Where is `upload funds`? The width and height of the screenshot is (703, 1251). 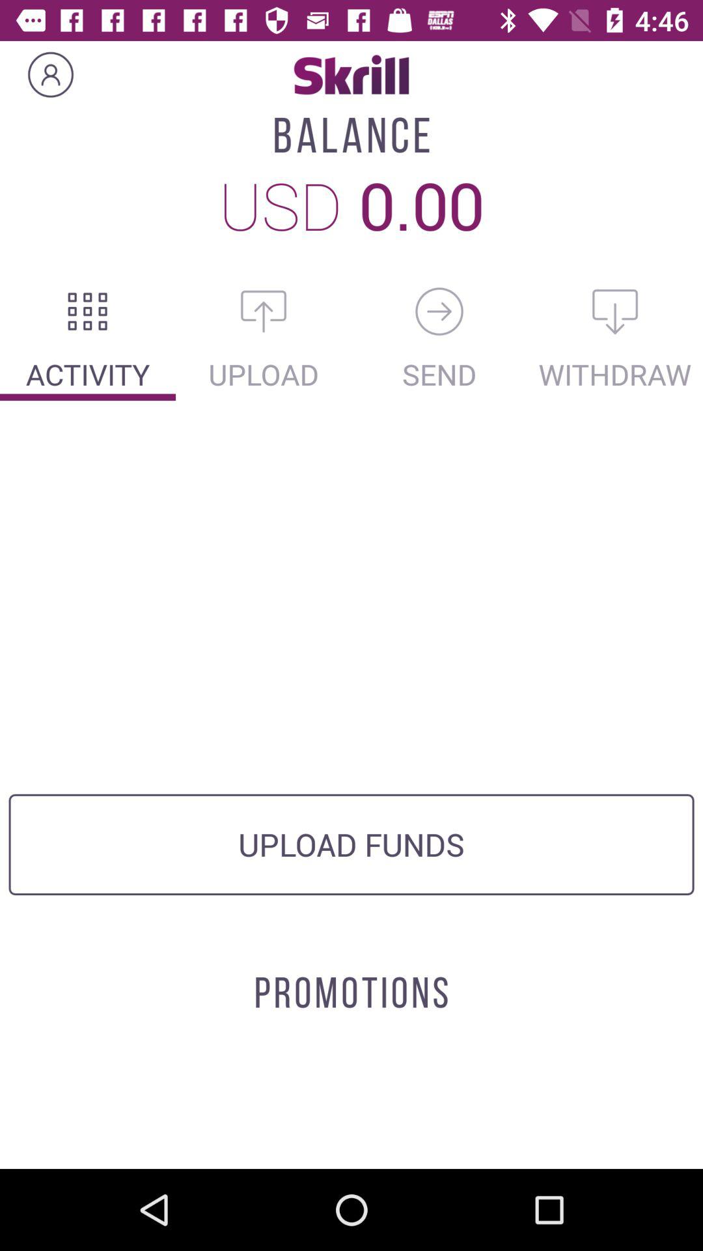 upload funds is located at coordinates (264, 311).